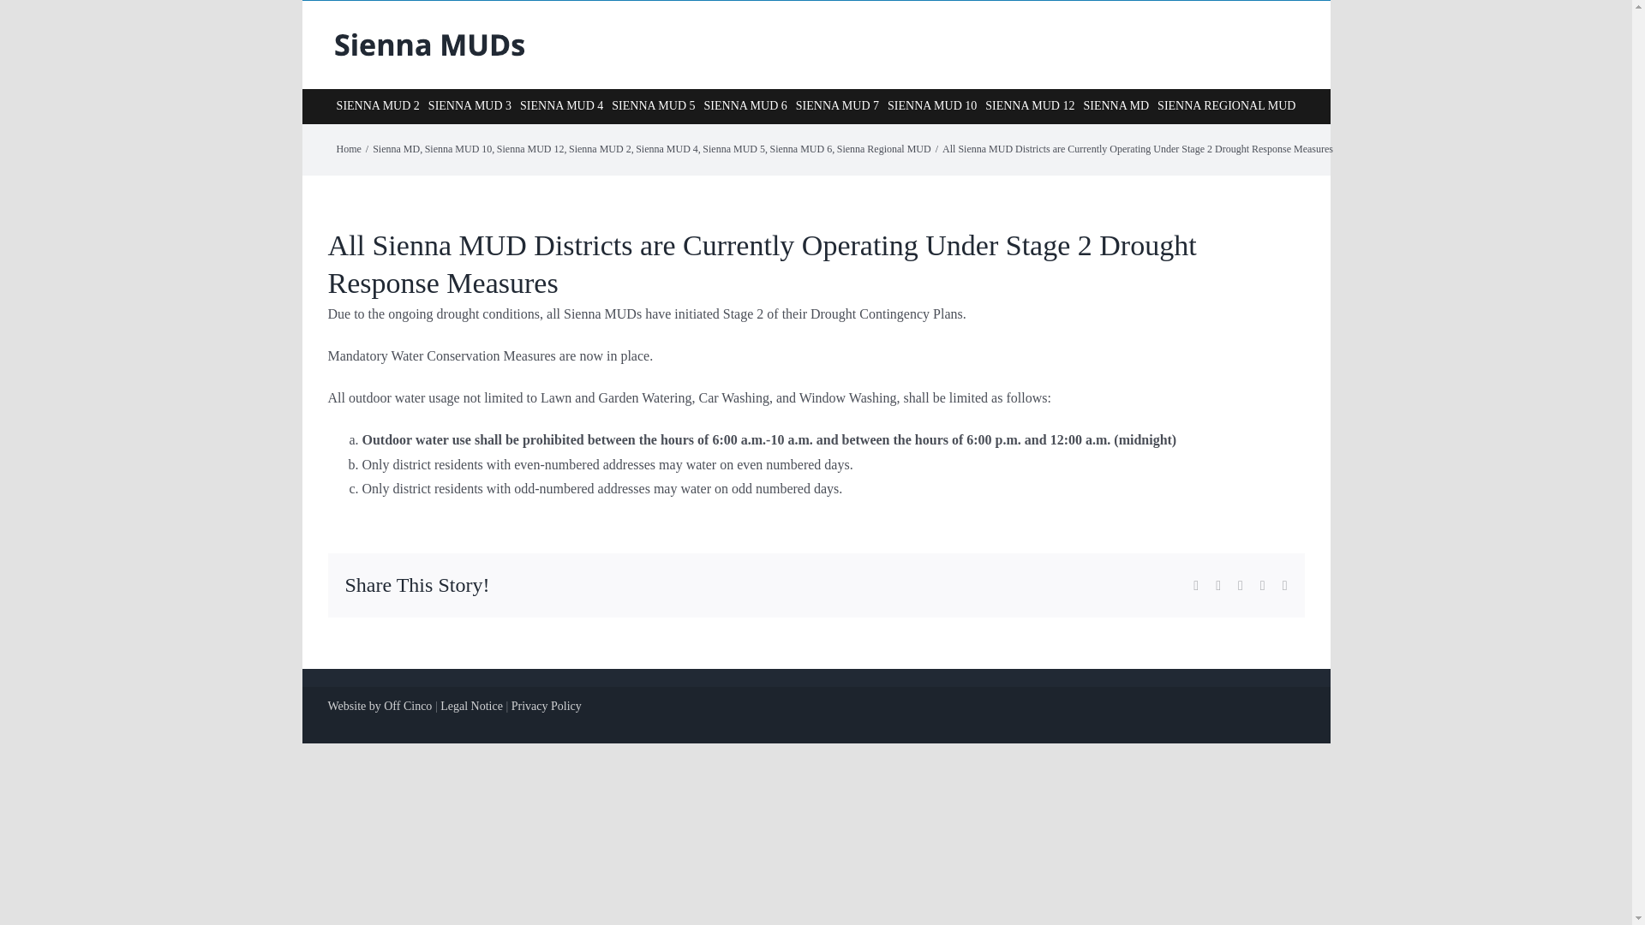  What do you see at coordinates (470, 105) in the screenshot?
I see `SIENNA MUD 3` at bounding box center [470, 105].